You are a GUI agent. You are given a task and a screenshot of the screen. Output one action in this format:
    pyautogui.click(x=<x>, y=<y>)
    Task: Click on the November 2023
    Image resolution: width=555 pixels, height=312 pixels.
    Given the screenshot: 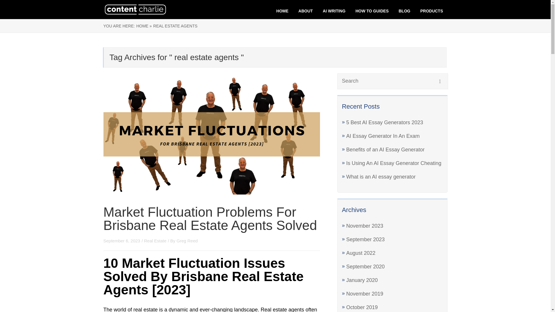 What is the action you would take?
    pyautogui.click(x=365, y=226)
    